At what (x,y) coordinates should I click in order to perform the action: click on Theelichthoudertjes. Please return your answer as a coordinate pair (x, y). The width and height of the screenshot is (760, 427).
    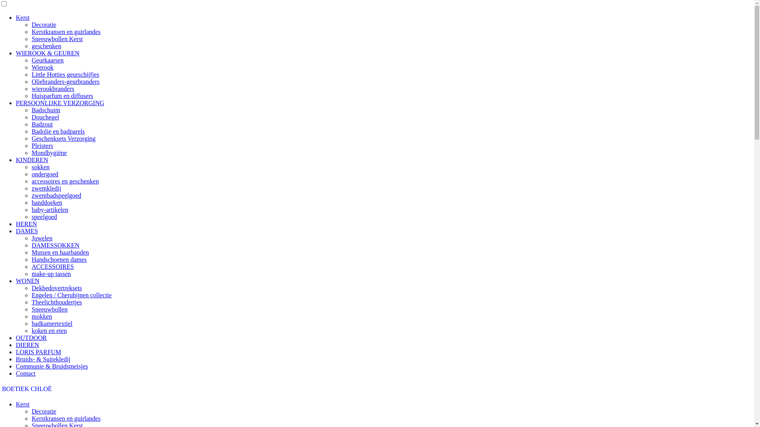
    Looking at the image, I should click on (57, 302).